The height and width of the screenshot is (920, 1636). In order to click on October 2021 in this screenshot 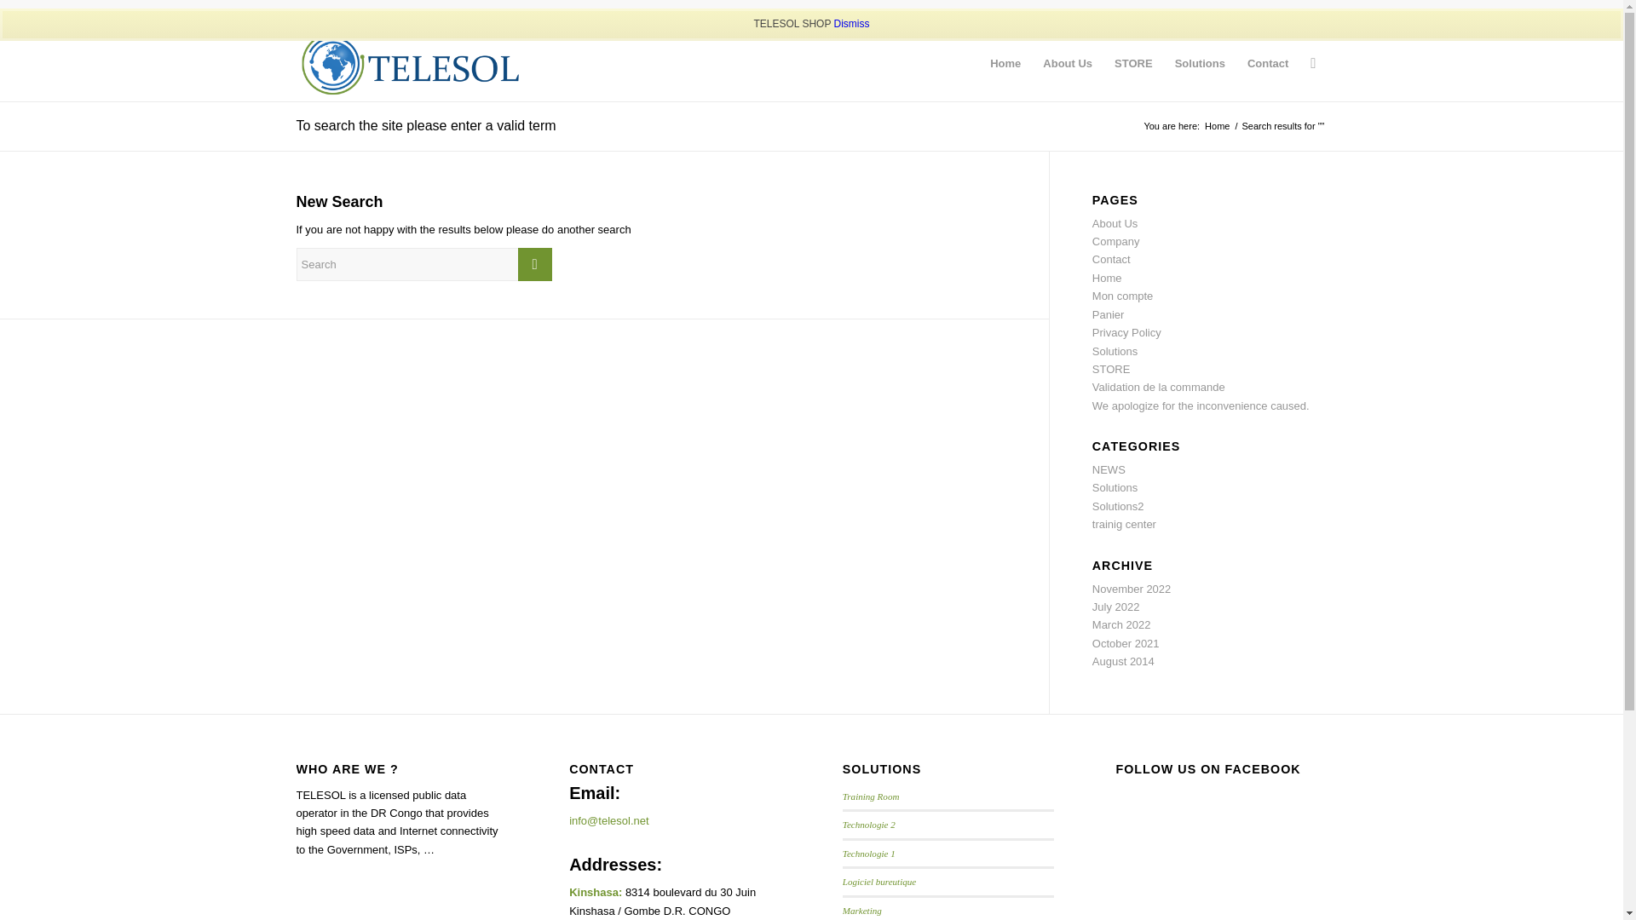, I will do `click(1126, 643)`.